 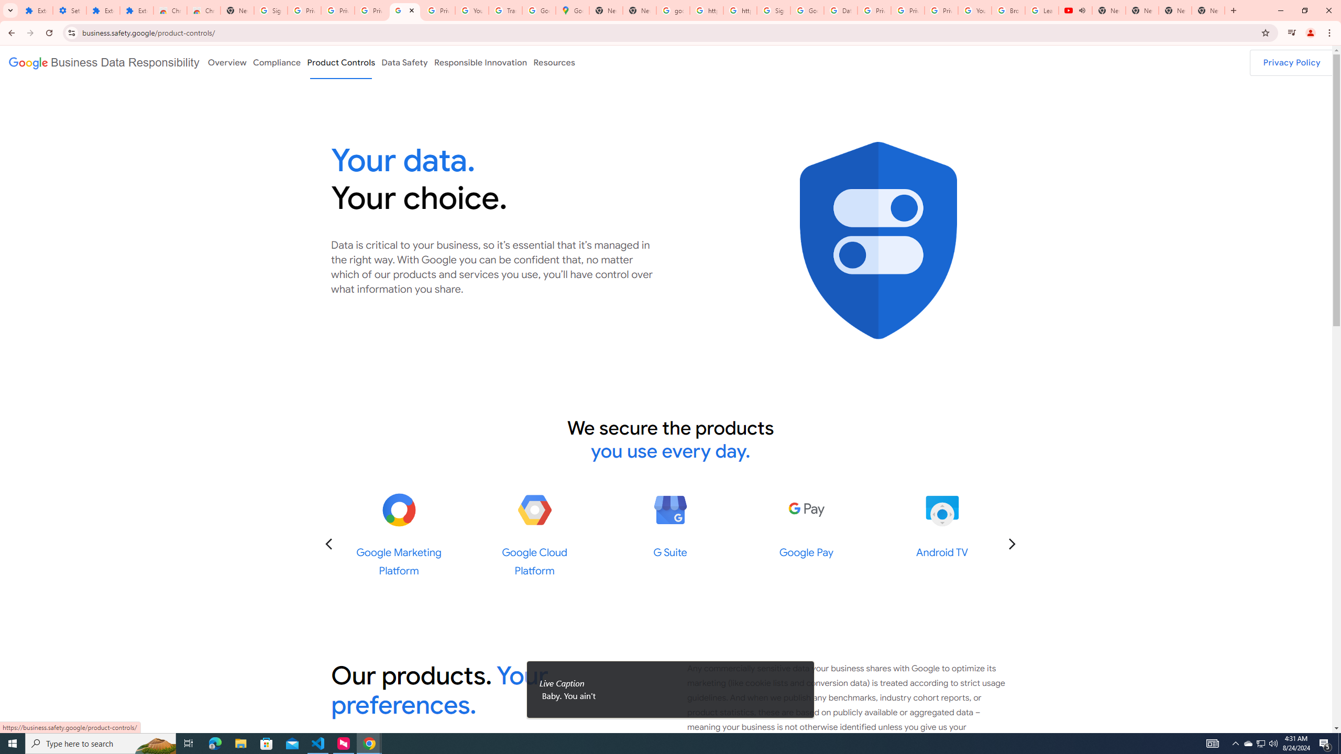 What do you see at coordinates (807, 510) in the screenshot?
I see `Google Pay` at bounding box center [807, 510].